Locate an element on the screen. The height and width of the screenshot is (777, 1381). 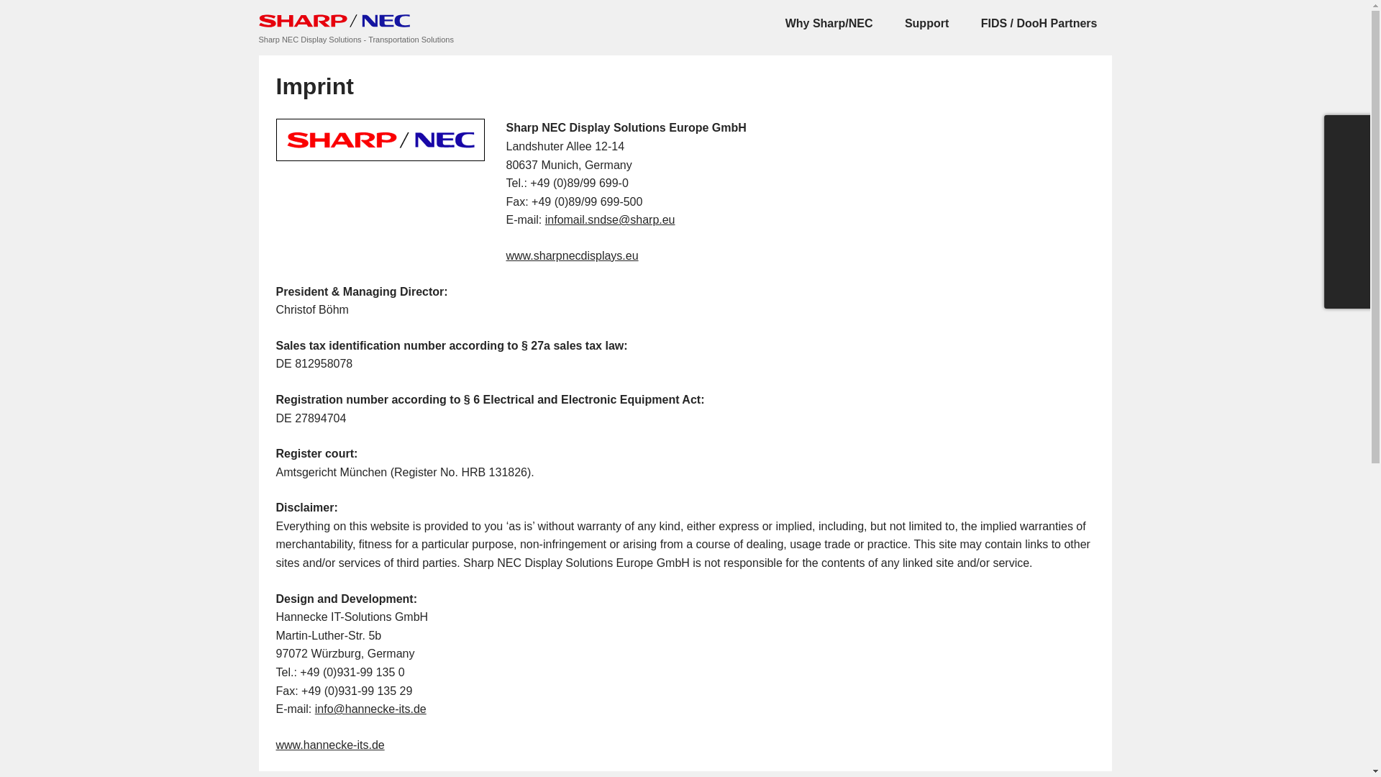
www.hannecke-its.de is located at coordinates (331, 745).